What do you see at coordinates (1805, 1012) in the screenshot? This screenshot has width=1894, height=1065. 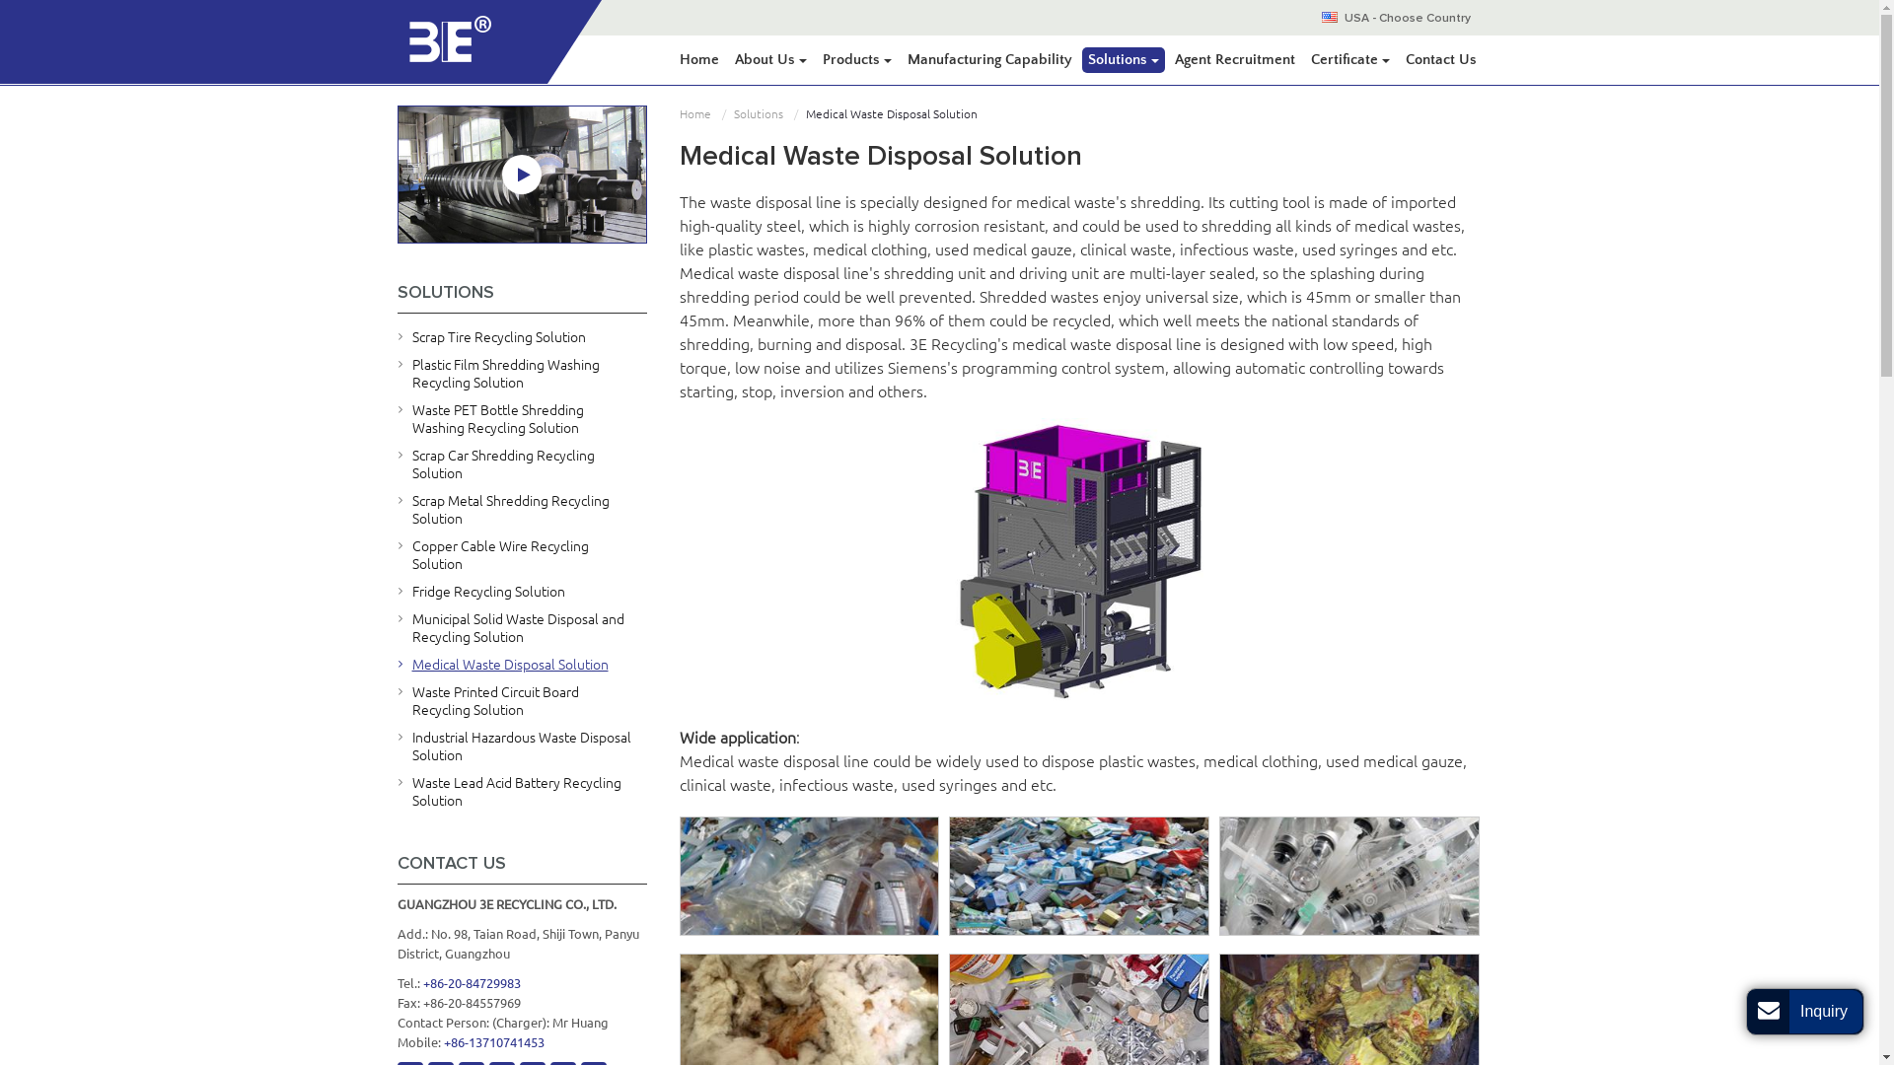 I see `Inquiry` at bounding box center [1805, 1012].